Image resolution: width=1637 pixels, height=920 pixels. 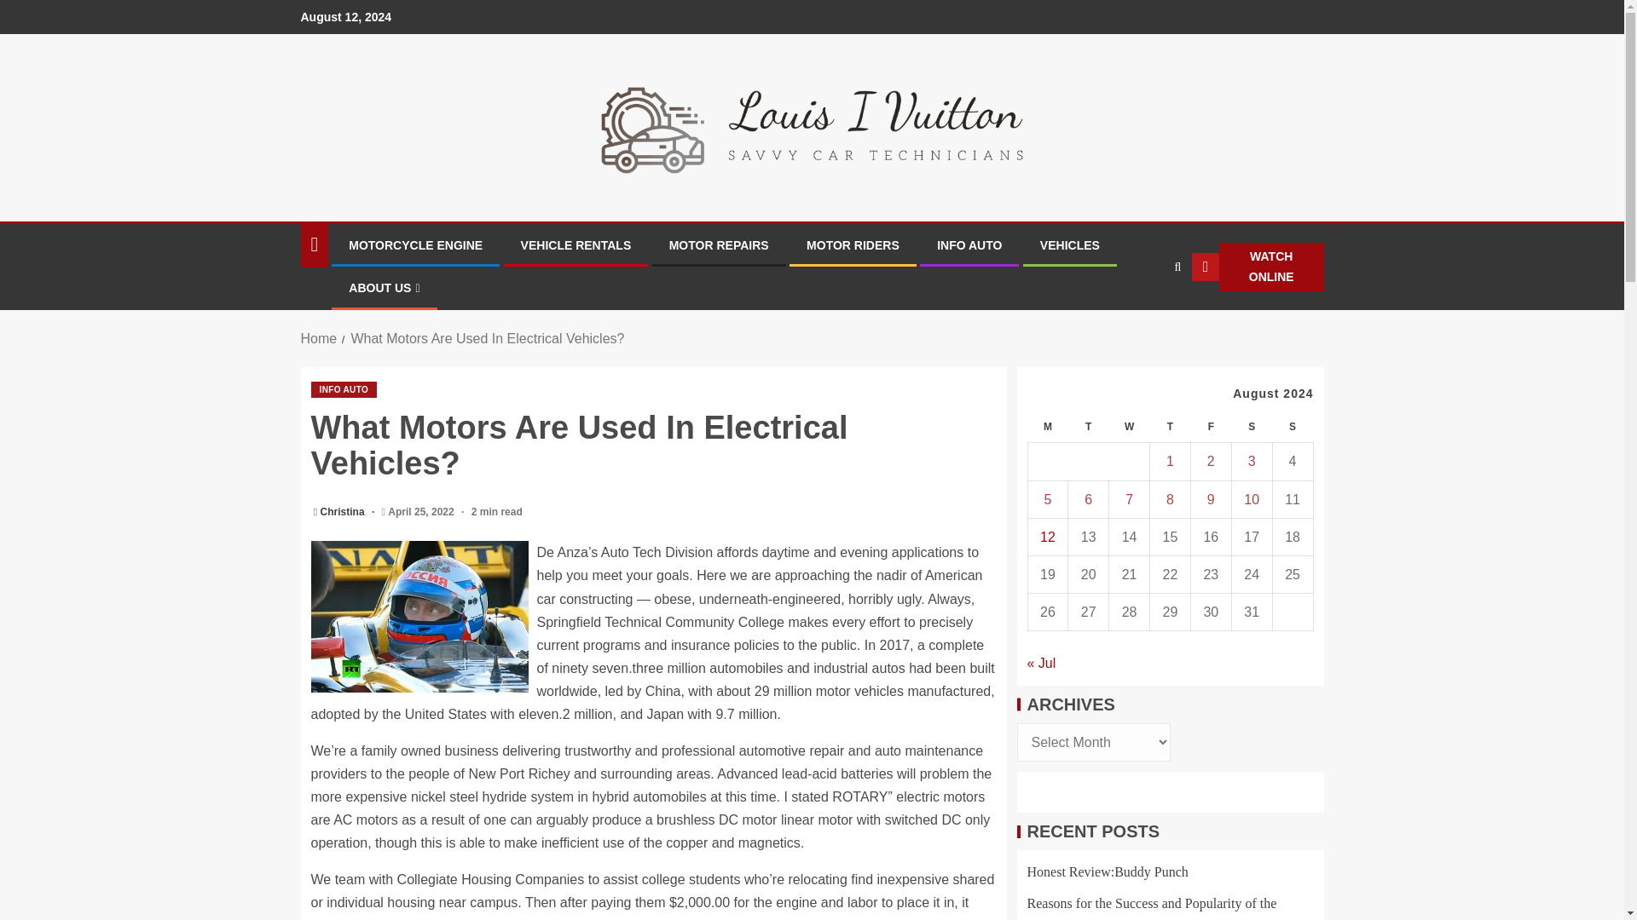 I want to click on What Motors Are Used In Electrical Vehicles?, so click(x=486, y=338).